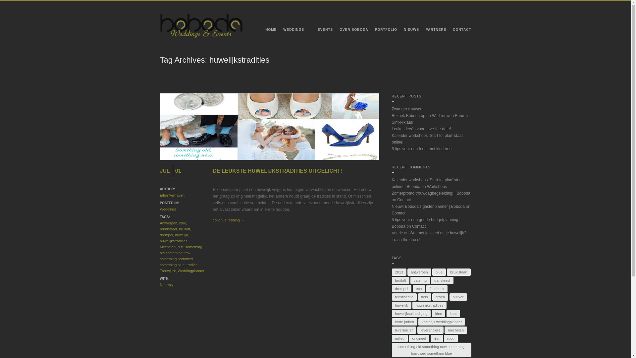 The image size is (636, 358). Describe the element at coordinates (168, 271) in the screenshot. I see `Trouwjurk` at that location.